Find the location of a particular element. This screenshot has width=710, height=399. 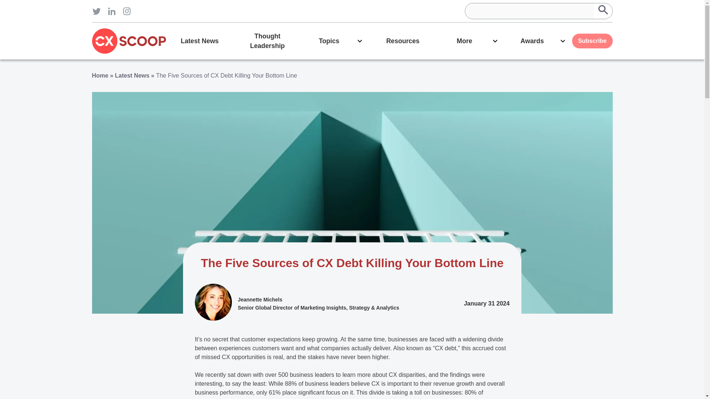

Thought Leadership is located at coordinates (267, 41).